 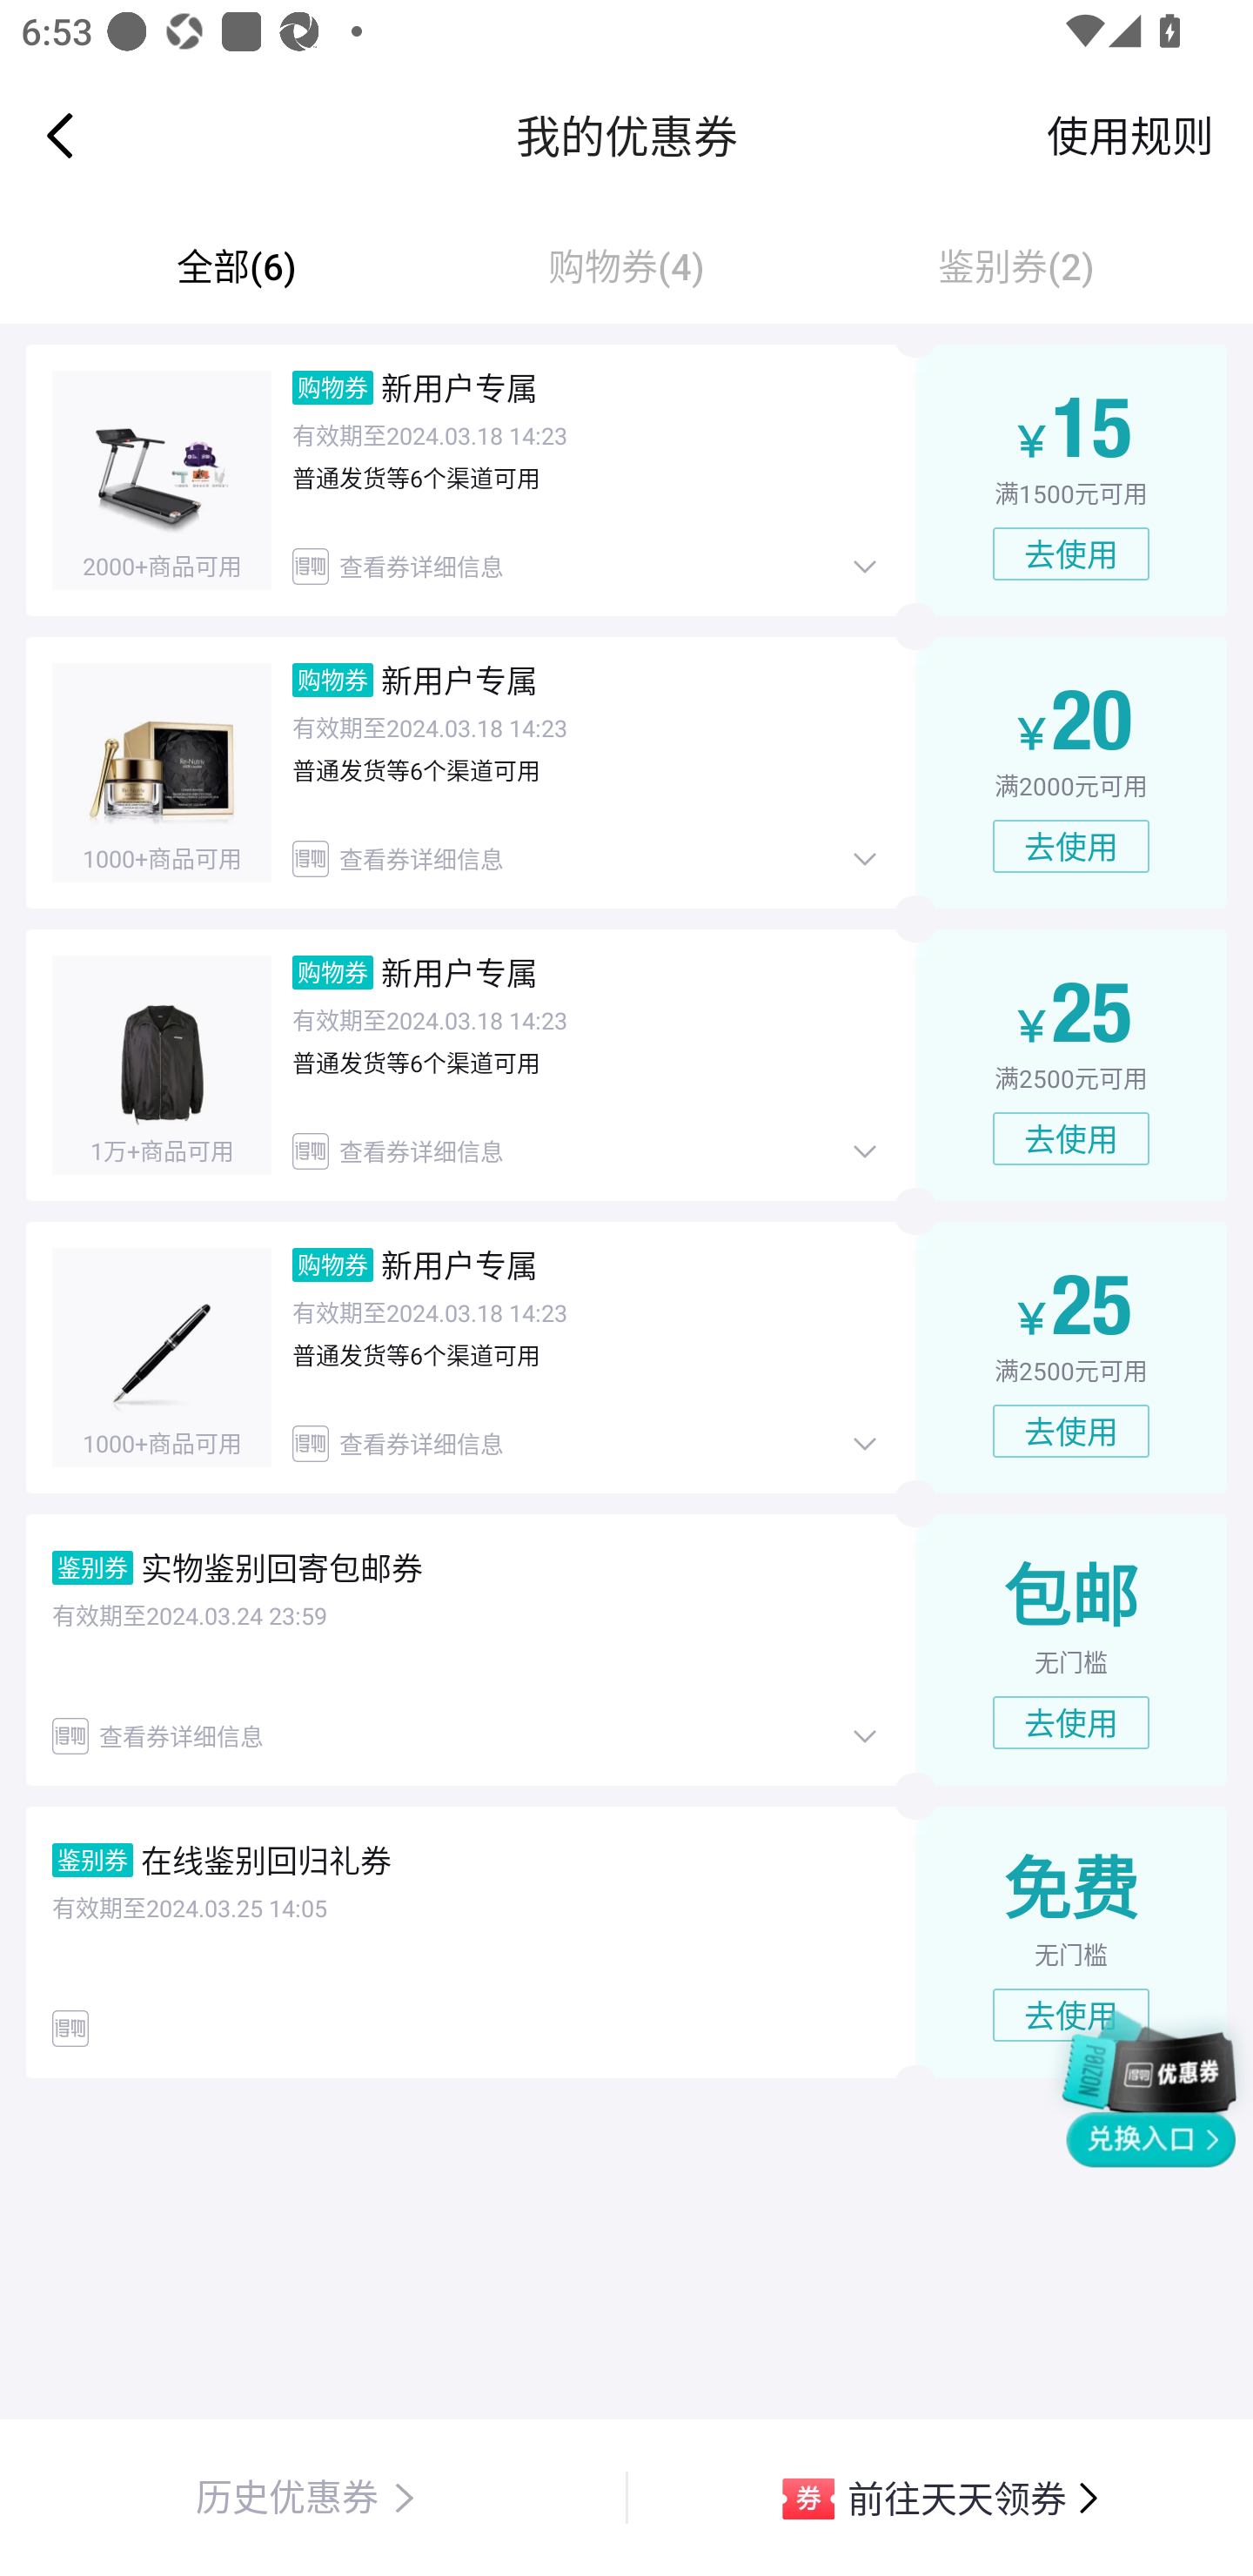 What do you see at coordinates (626, 1942) in the screenshot?
I see `鉴别券 在线鉴别回归礼券 有效期至2024.03.25 14:05 免费 无门槛 去使用` at bounding box center [626, 1942].